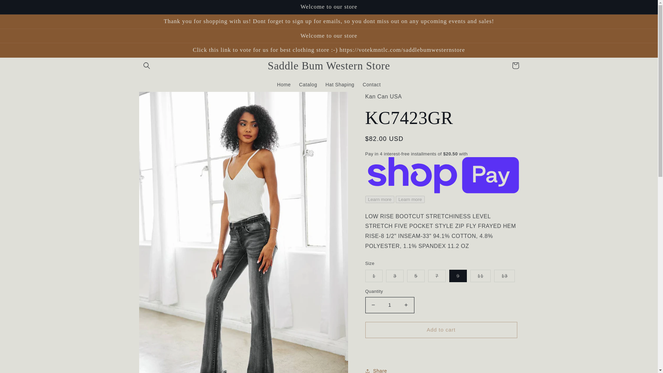 The width and height of the screenshot is (663, 373). What do you see at coordinates (515, 66) in the screenshot?
I see `Cart` at bounding box center [515, 66].